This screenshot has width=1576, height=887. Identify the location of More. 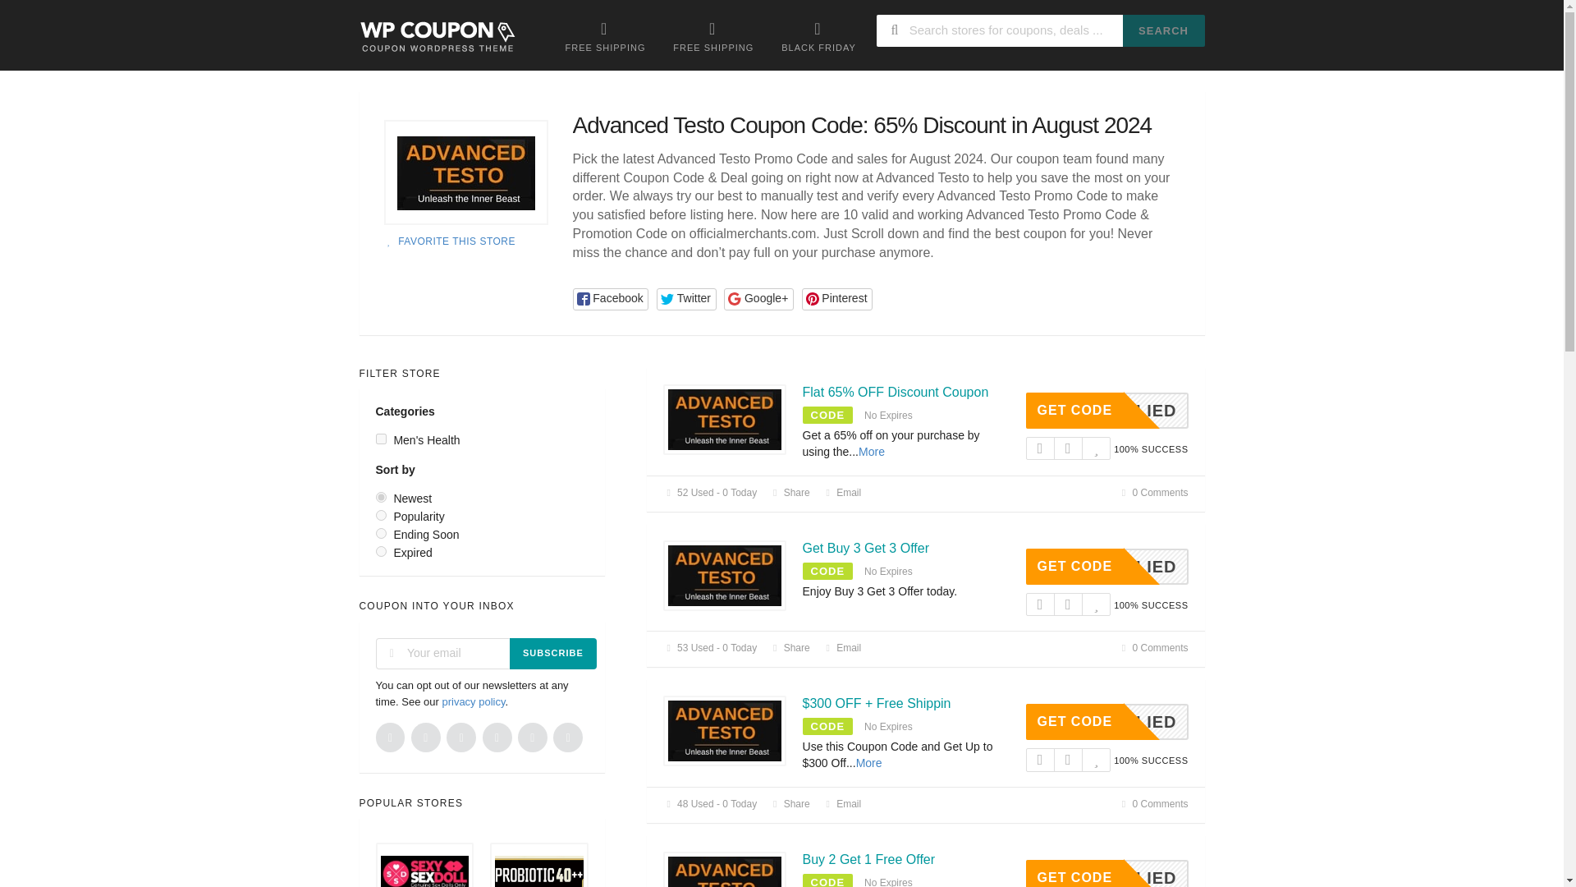
(818, 36).